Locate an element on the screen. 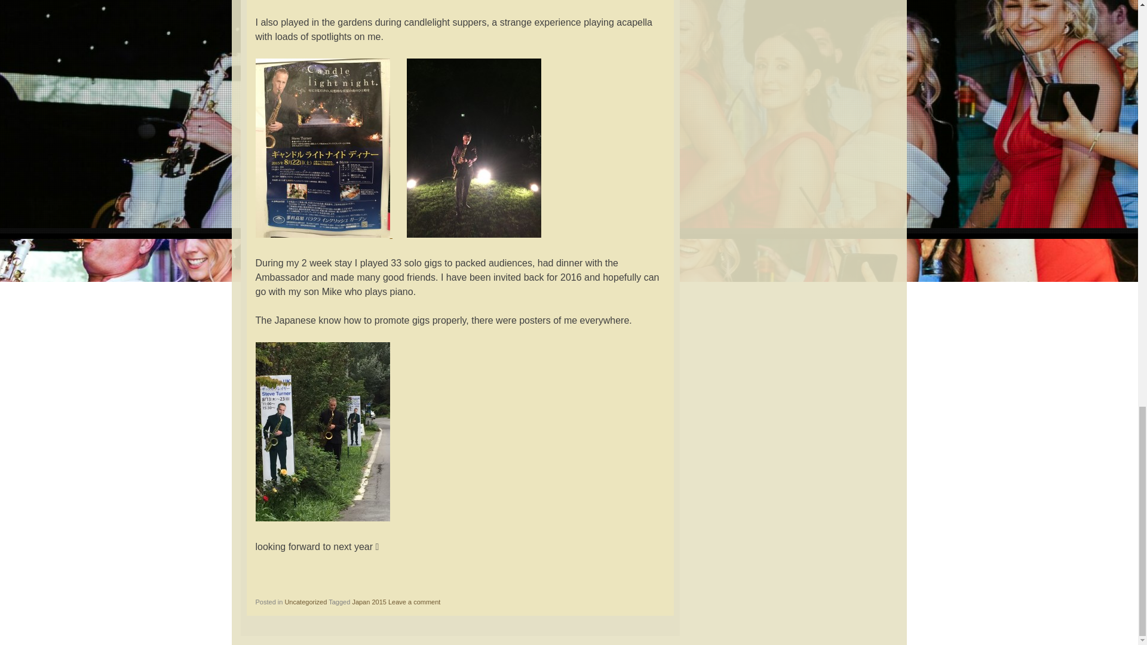 This screenshot has height=645, width=1147. Leave a comment is located at coordinates (415, 602).